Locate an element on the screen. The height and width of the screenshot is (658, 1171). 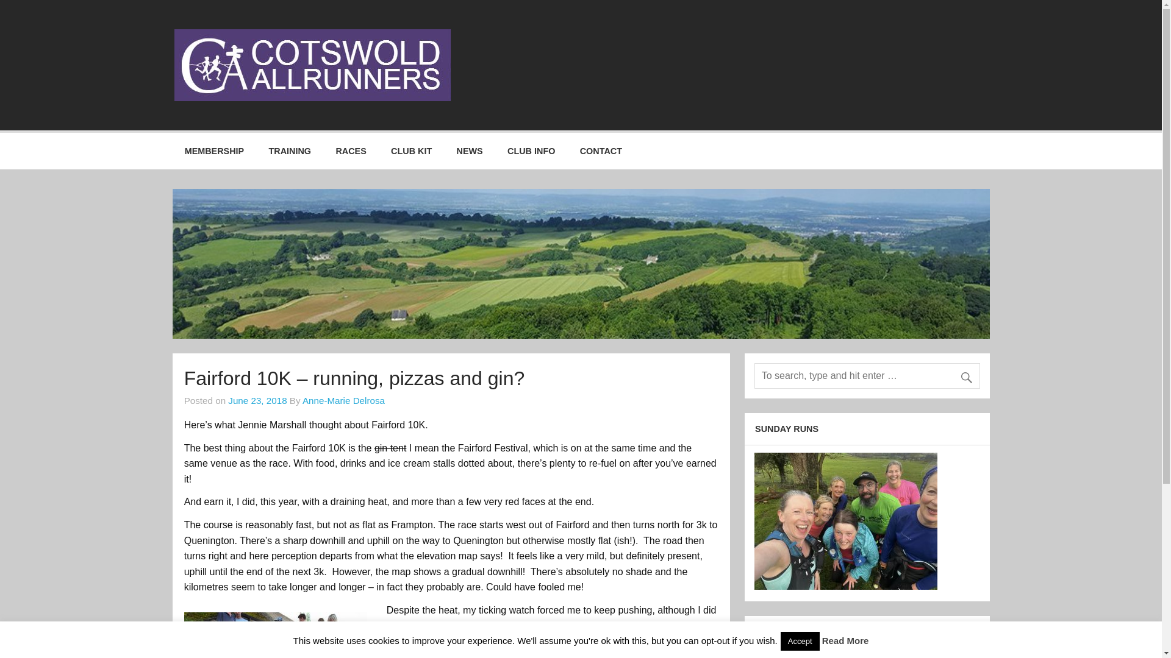
NEWS is located at coordinates (470, 151).